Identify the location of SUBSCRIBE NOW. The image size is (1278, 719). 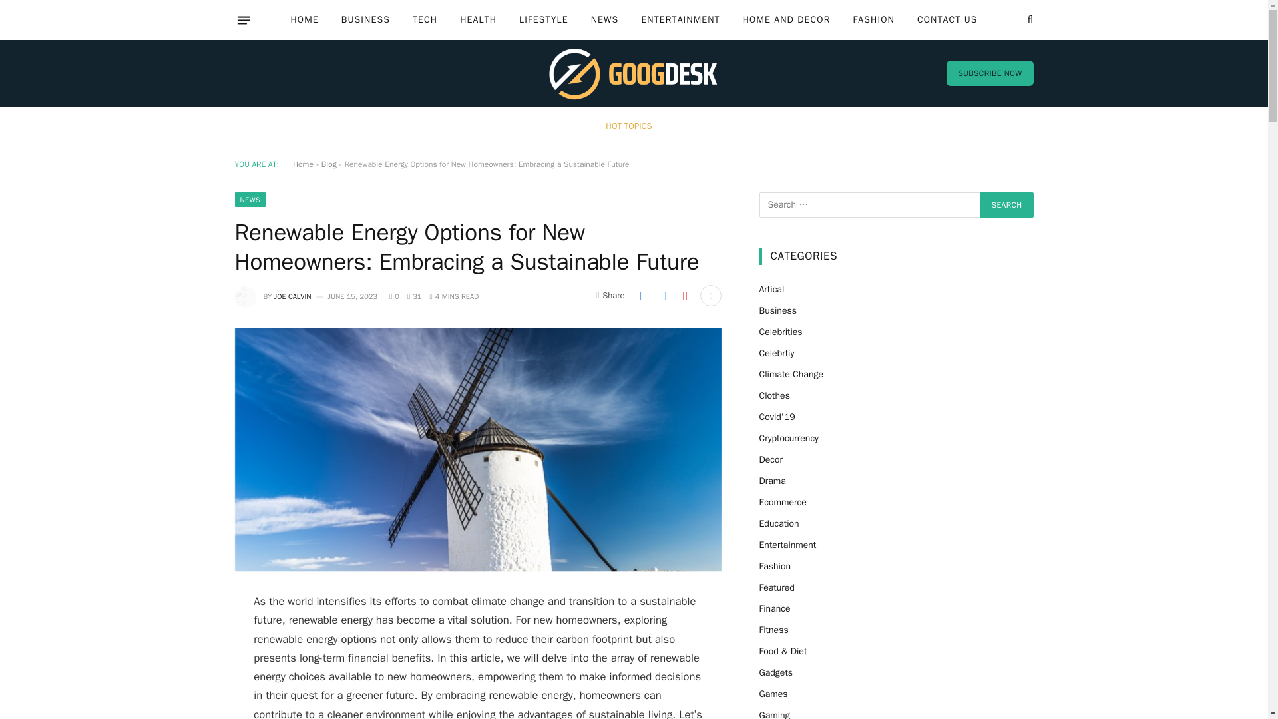
(989, 73).